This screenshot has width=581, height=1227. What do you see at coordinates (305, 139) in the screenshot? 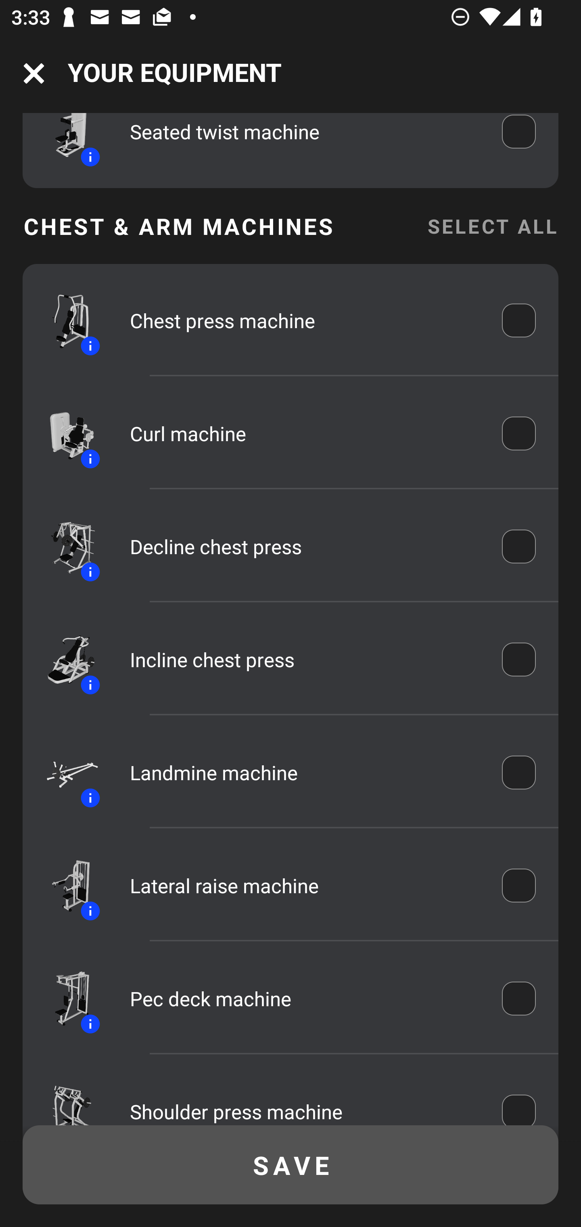
I see `Seated twist machine` at bounding box center [305, 139].